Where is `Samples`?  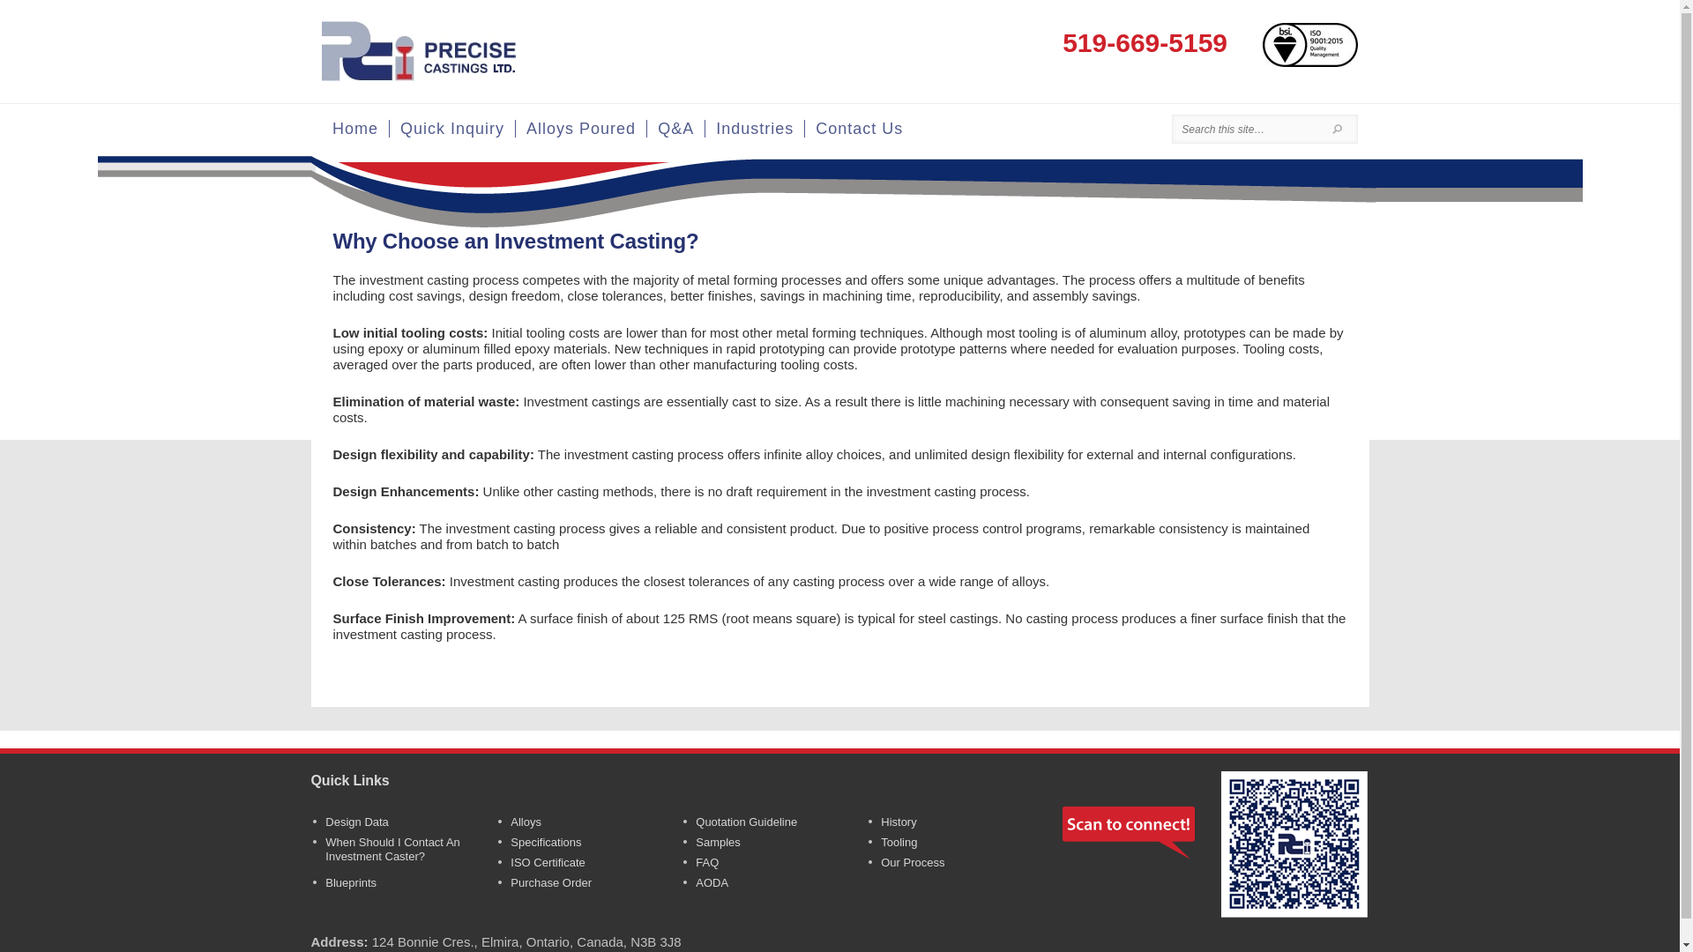
Samples is located at coordinates (718, 843).